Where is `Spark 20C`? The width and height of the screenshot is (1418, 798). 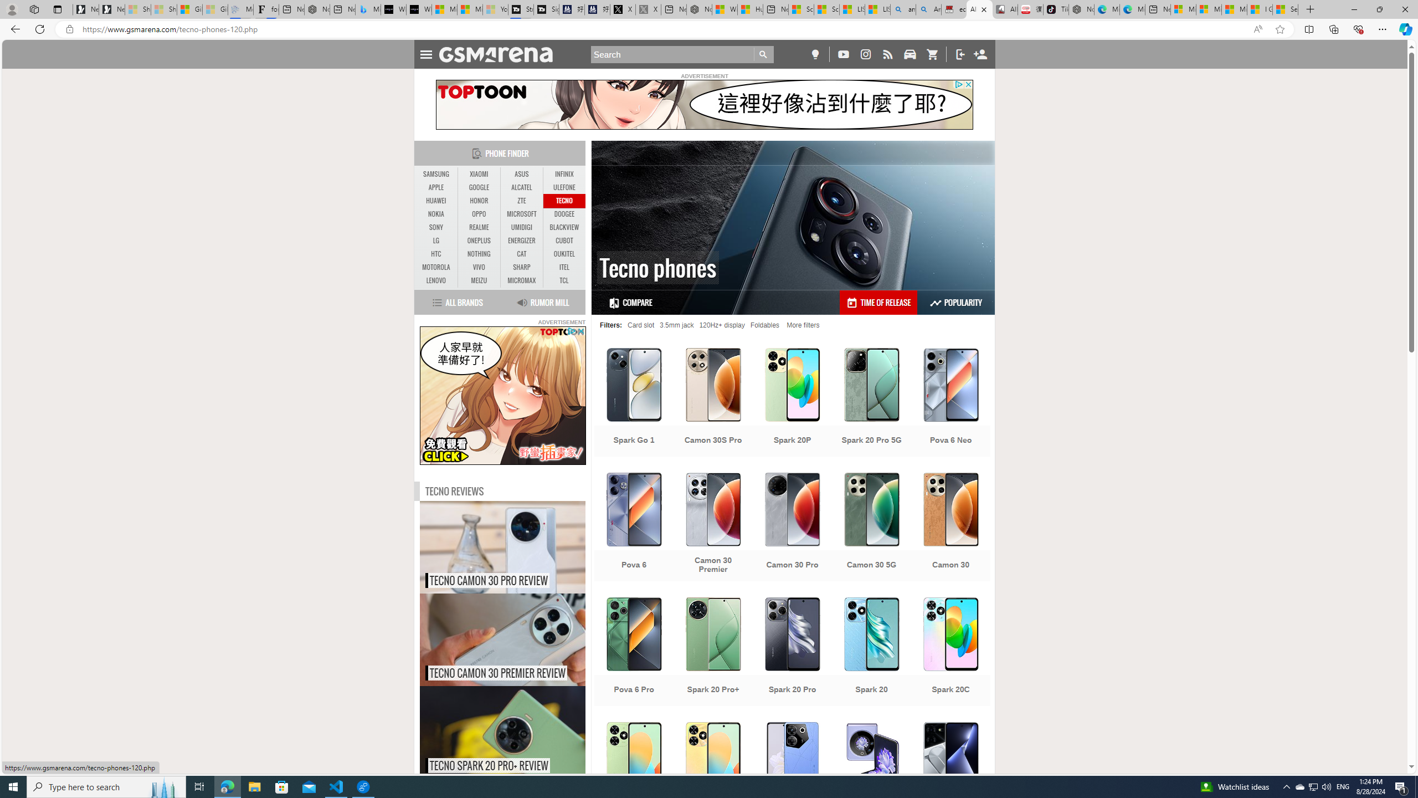 Spark 20C is located at coordinates (951, 653).